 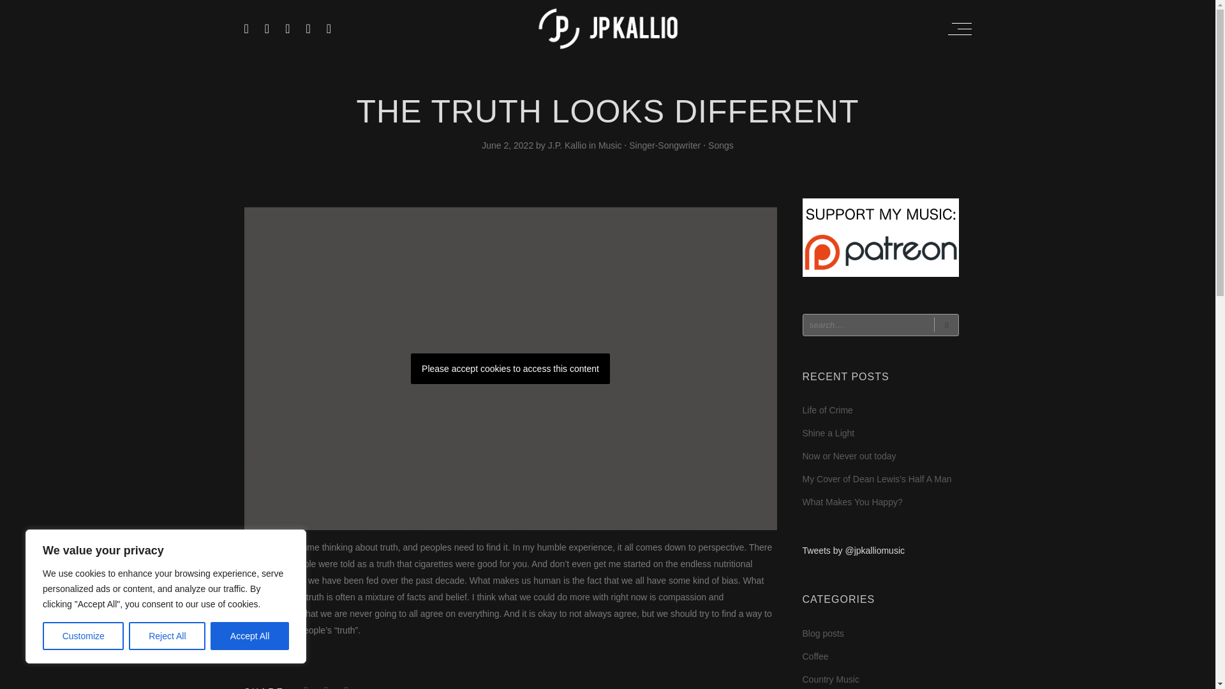 What do you see at coordinates (167, 636) in the screenshot?
I see `Reject All` at bounding box center [167, 636].